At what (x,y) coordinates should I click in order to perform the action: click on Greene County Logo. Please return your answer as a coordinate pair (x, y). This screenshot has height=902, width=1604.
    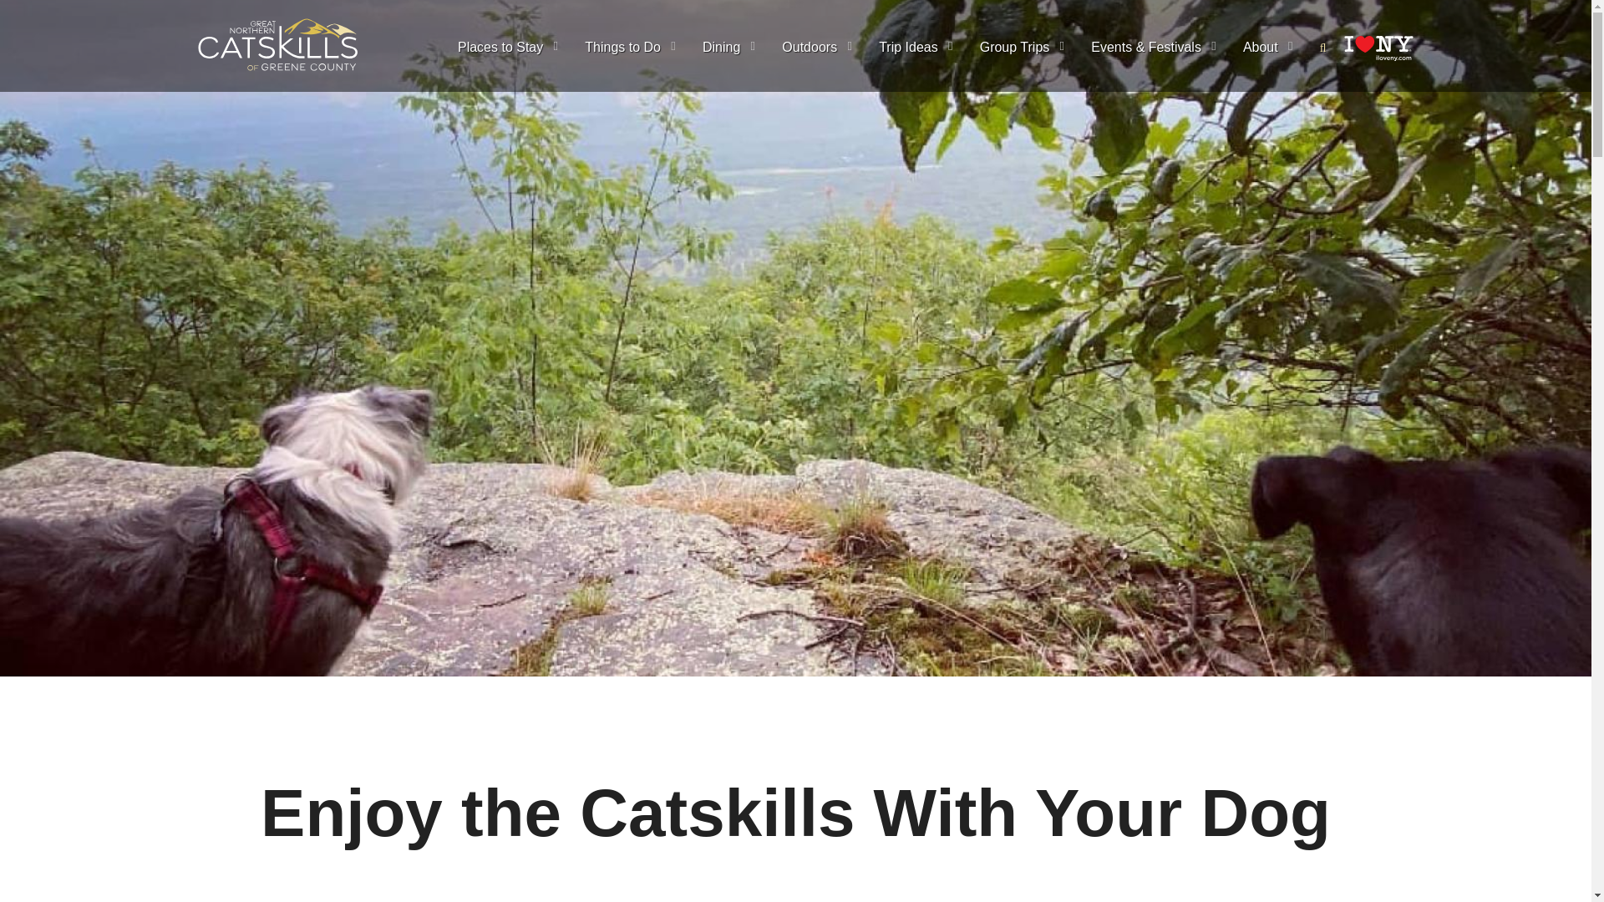
    Looking at the image, I should click on (277, 45).